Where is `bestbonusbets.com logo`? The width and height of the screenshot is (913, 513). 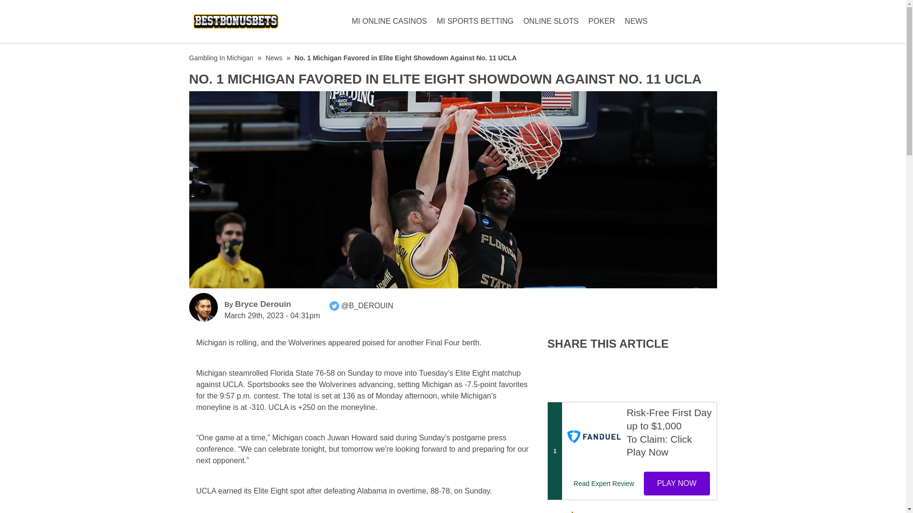
bestbonusbets.com logo is located at coordinates (236, 21).